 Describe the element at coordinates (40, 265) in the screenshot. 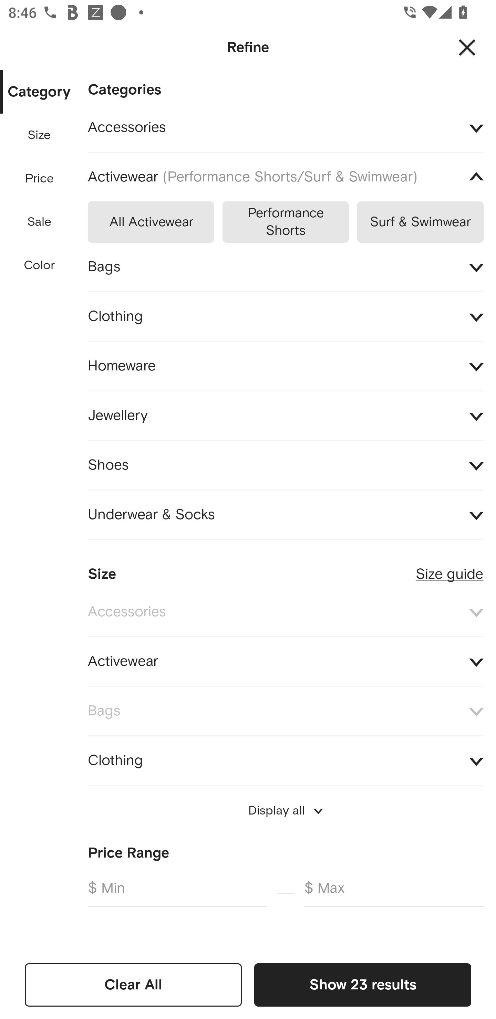

I see `Color` at that location.